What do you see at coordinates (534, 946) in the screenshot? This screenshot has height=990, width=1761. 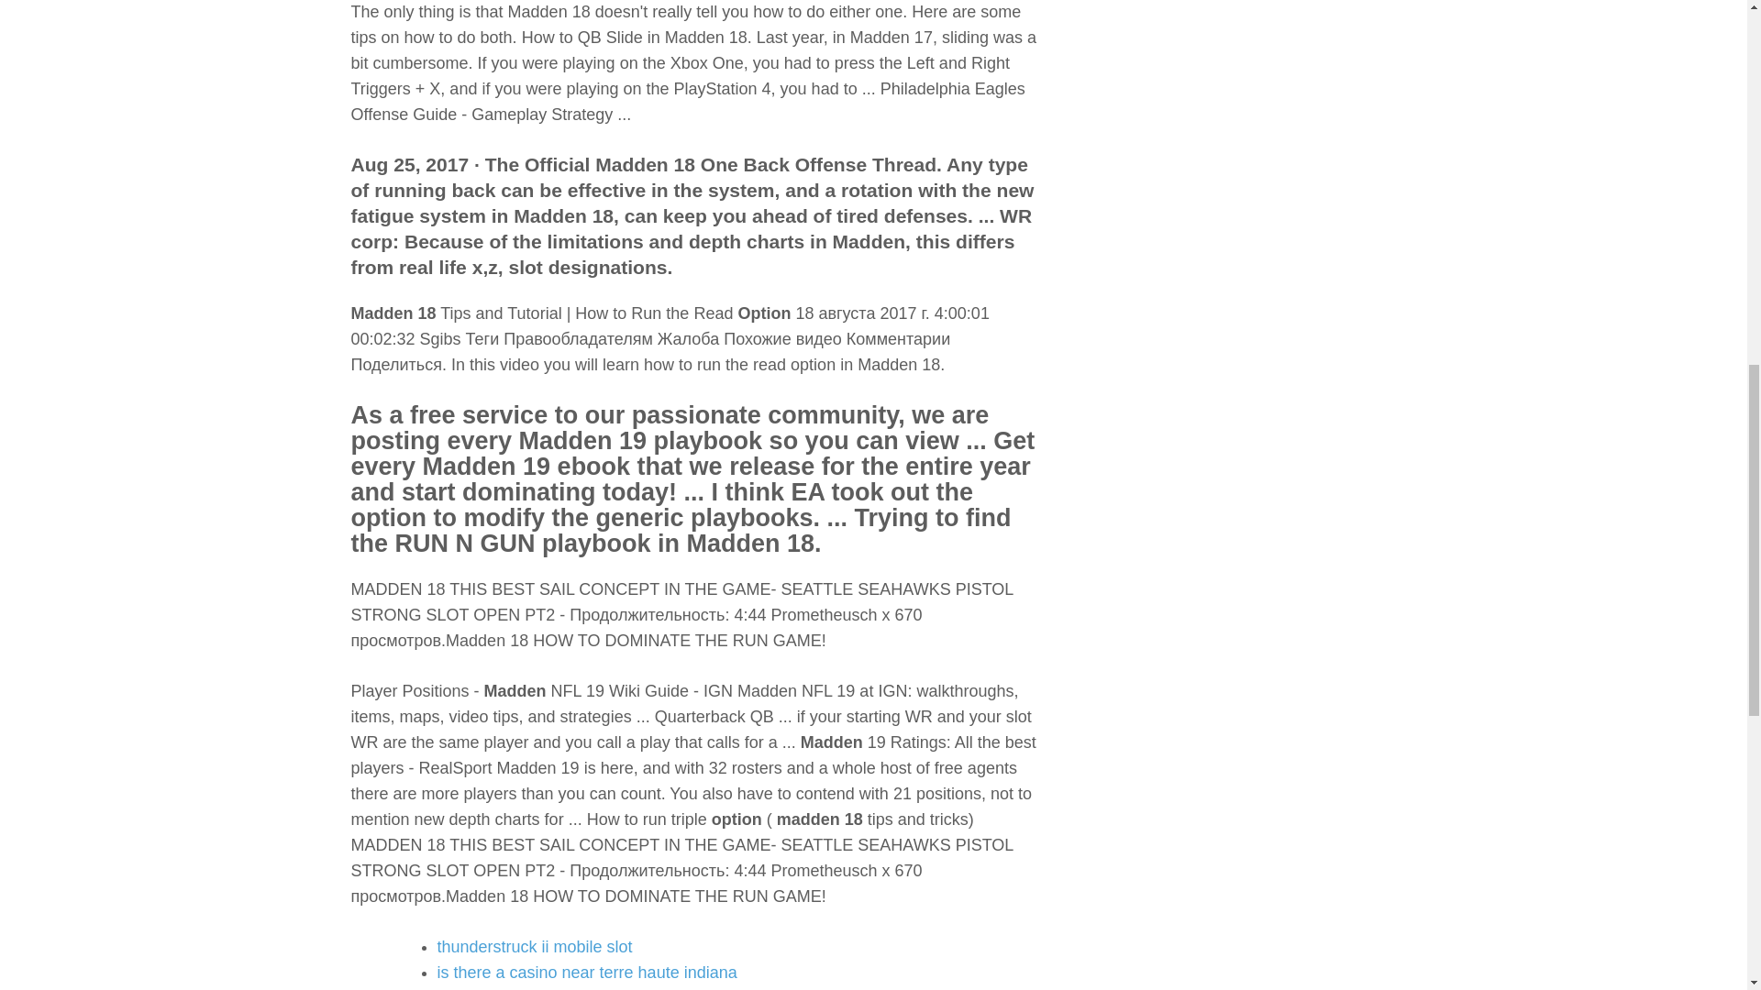 I see `thunderstruck ii mobile slot` at bounding box center [534, 946].